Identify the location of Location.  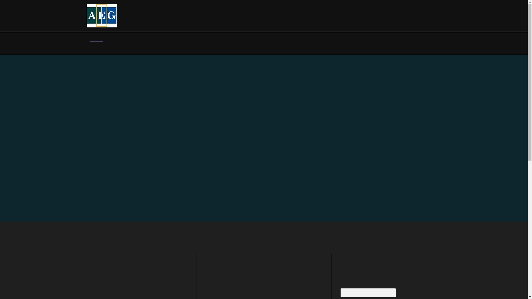
(265, 263).